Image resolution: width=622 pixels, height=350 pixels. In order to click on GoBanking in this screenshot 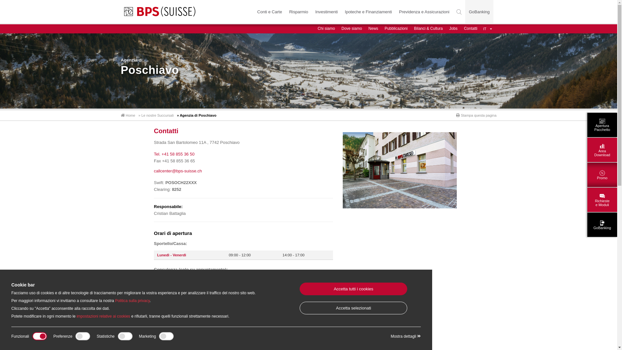, I will do `click(602, 225)`.